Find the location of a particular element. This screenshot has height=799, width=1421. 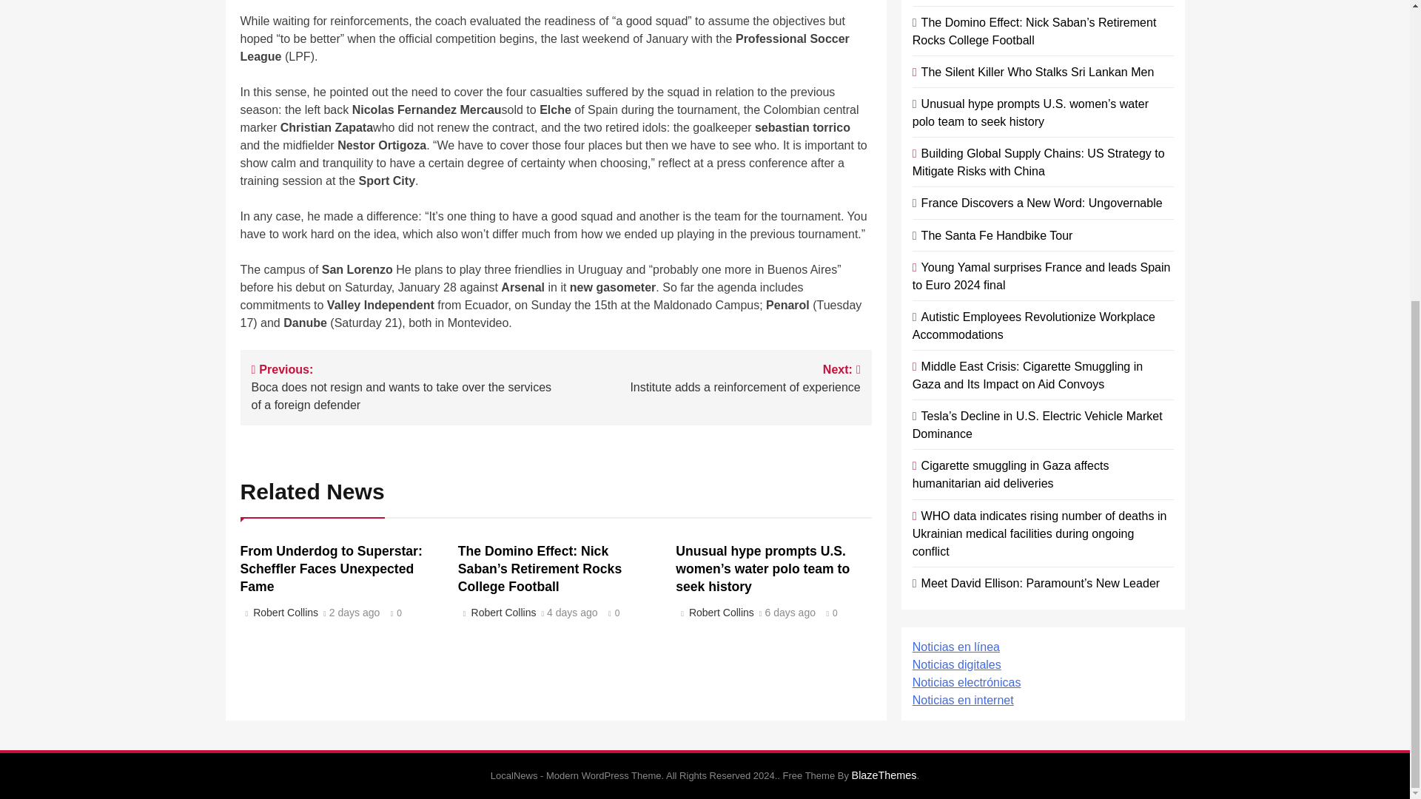

2 days ago is located at coordinates (708, 377).